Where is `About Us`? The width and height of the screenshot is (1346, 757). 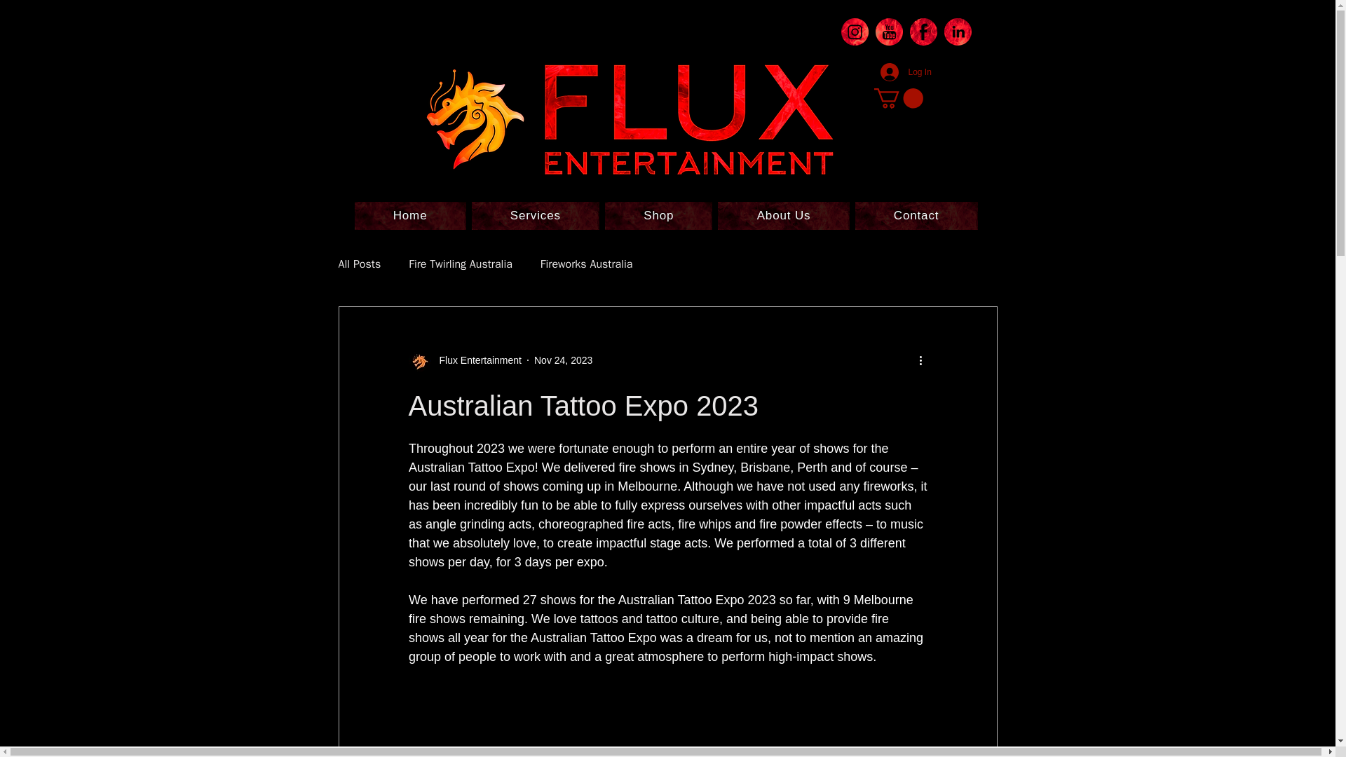 About Us is located at coordinates (783, 216).